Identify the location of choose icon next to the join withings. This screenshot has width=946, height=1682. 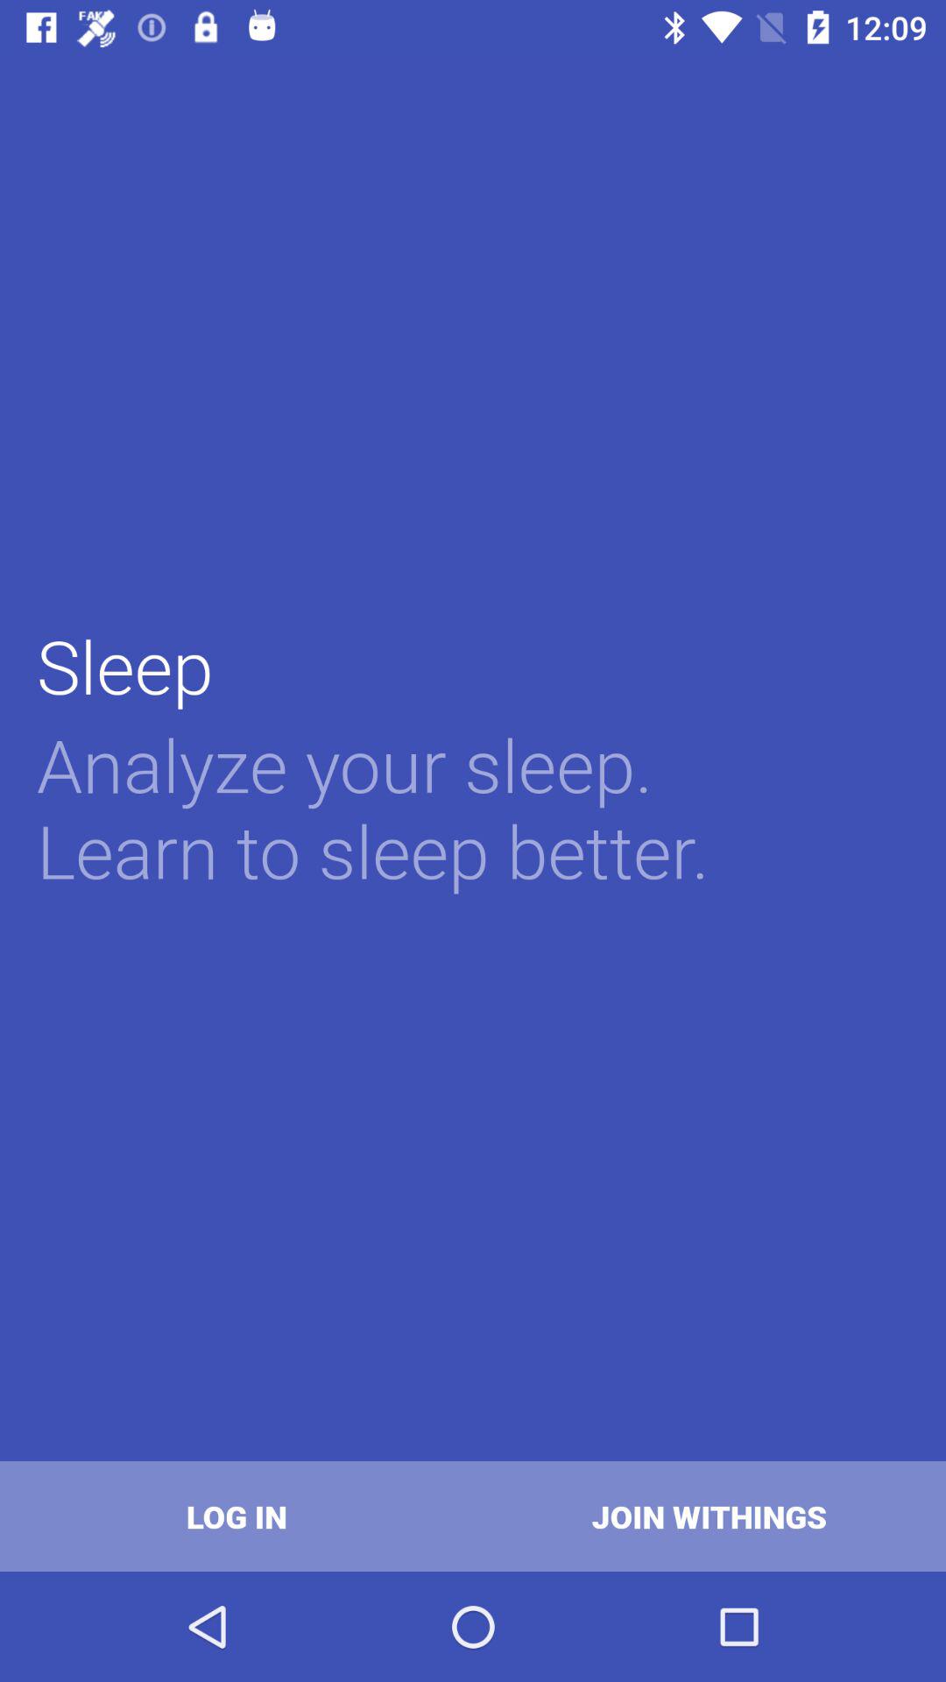
(236, 1516).